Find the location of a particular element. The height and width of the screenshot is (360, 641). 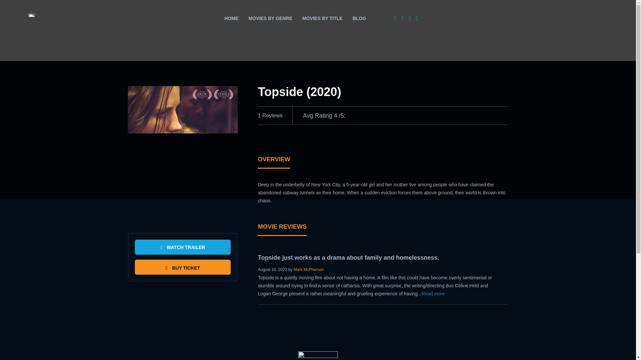

OVERVIEW is located at coordinates (274, 162).